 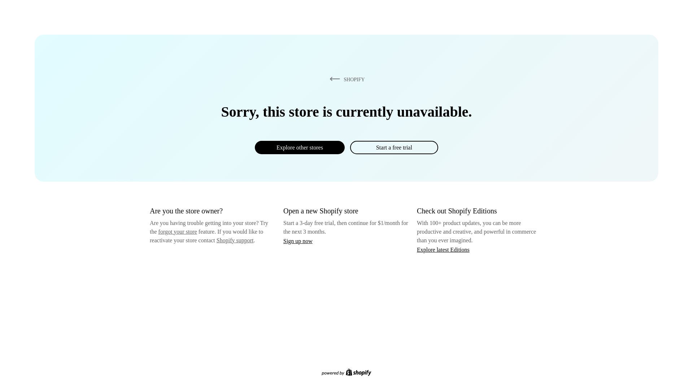 I want to click on Start a free trial, so click(x=394, y=147).